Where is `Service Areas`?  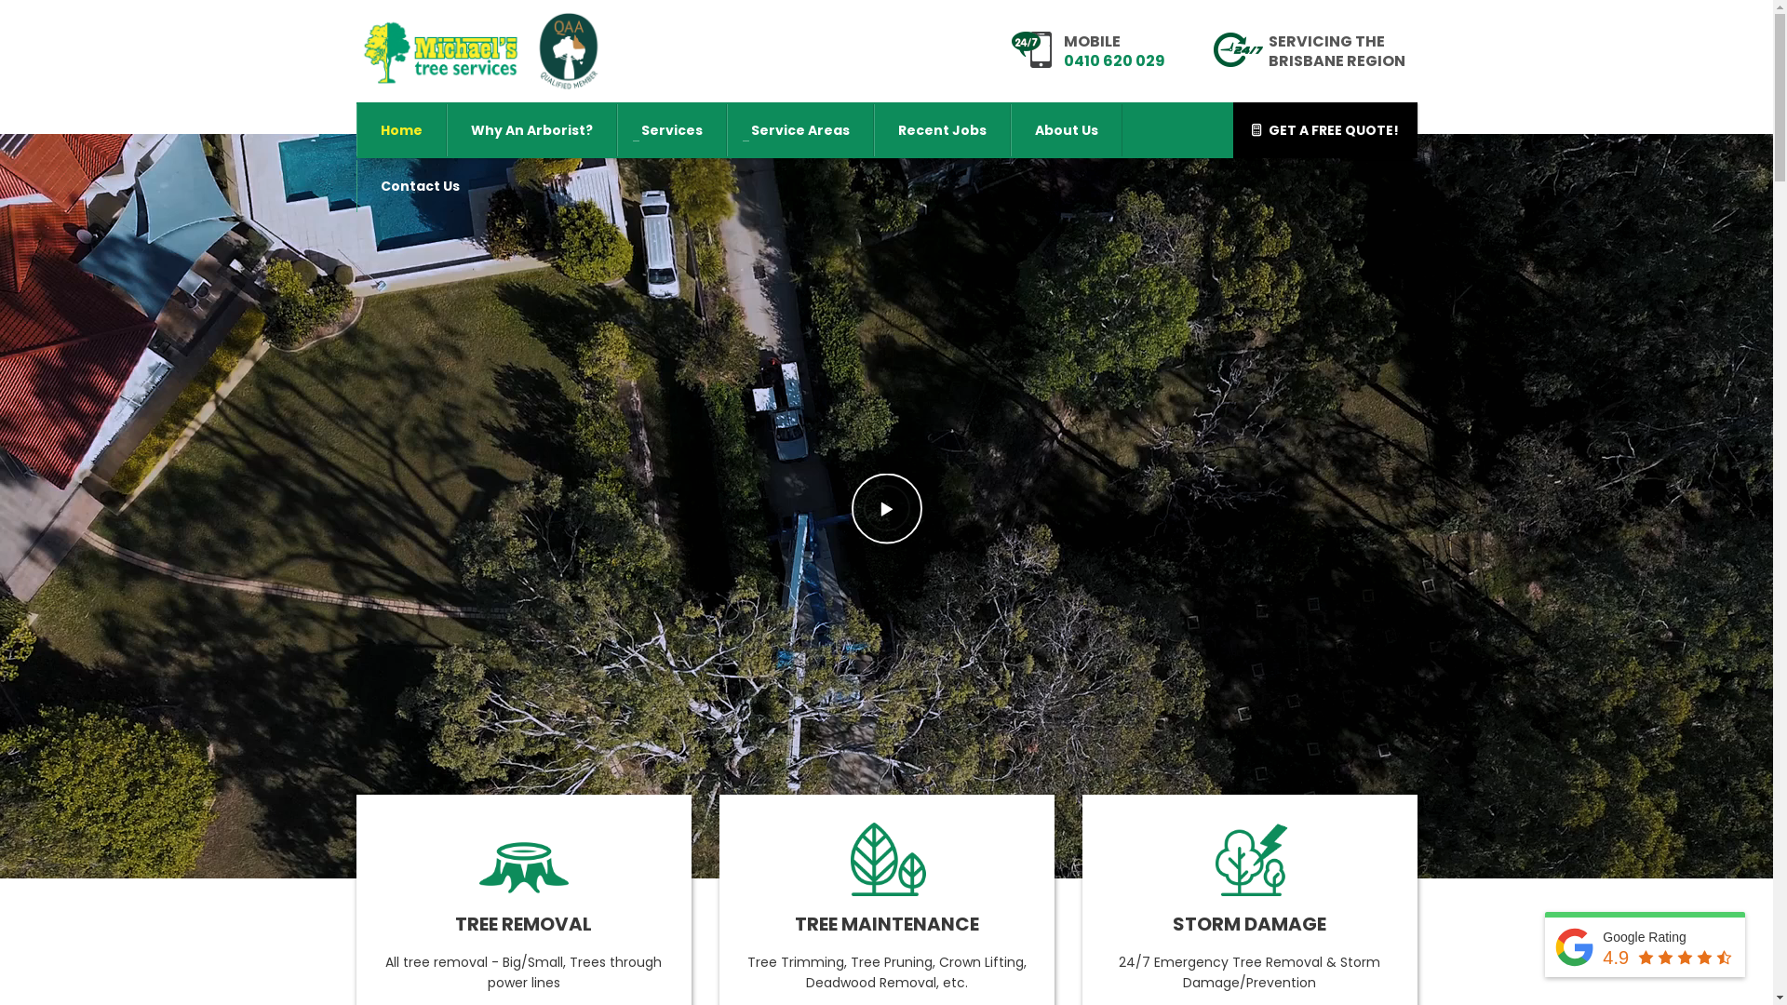
Service Areas is located at coordinates (799, 130).